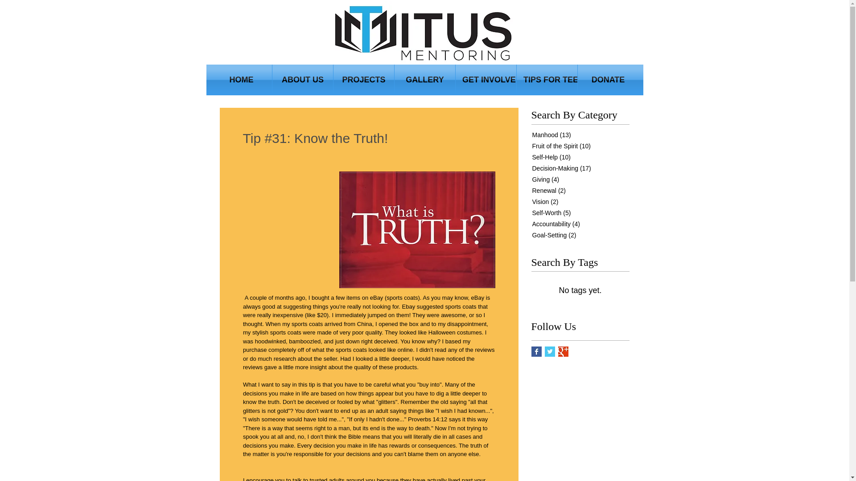 The height and width of the screenshot is (481, 856). I want to click on GET INVOLVED, so click(486, 79).